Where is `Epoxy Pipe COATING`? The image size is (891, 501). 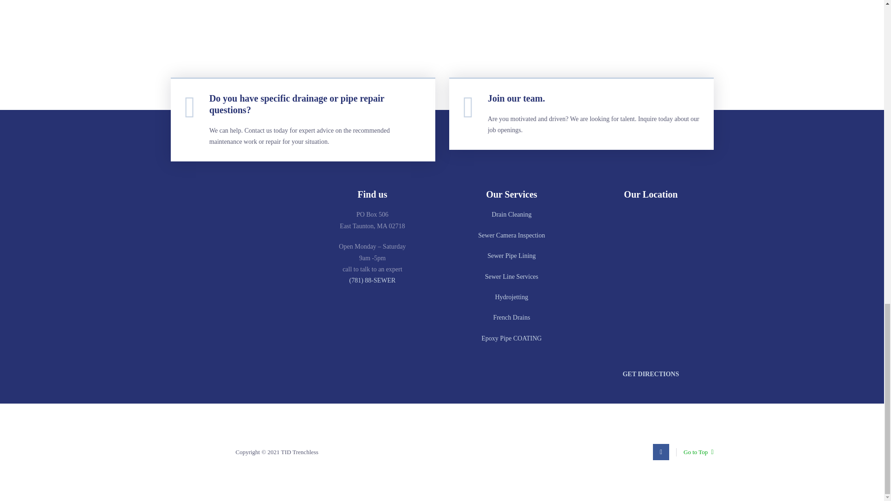
Epoxy Pipe COATING is located at coordinates (511, 338).